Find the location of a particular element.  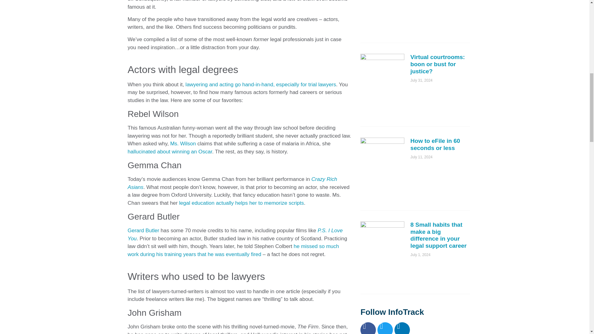

Gerard Butler is located at coordinates (143, 230).